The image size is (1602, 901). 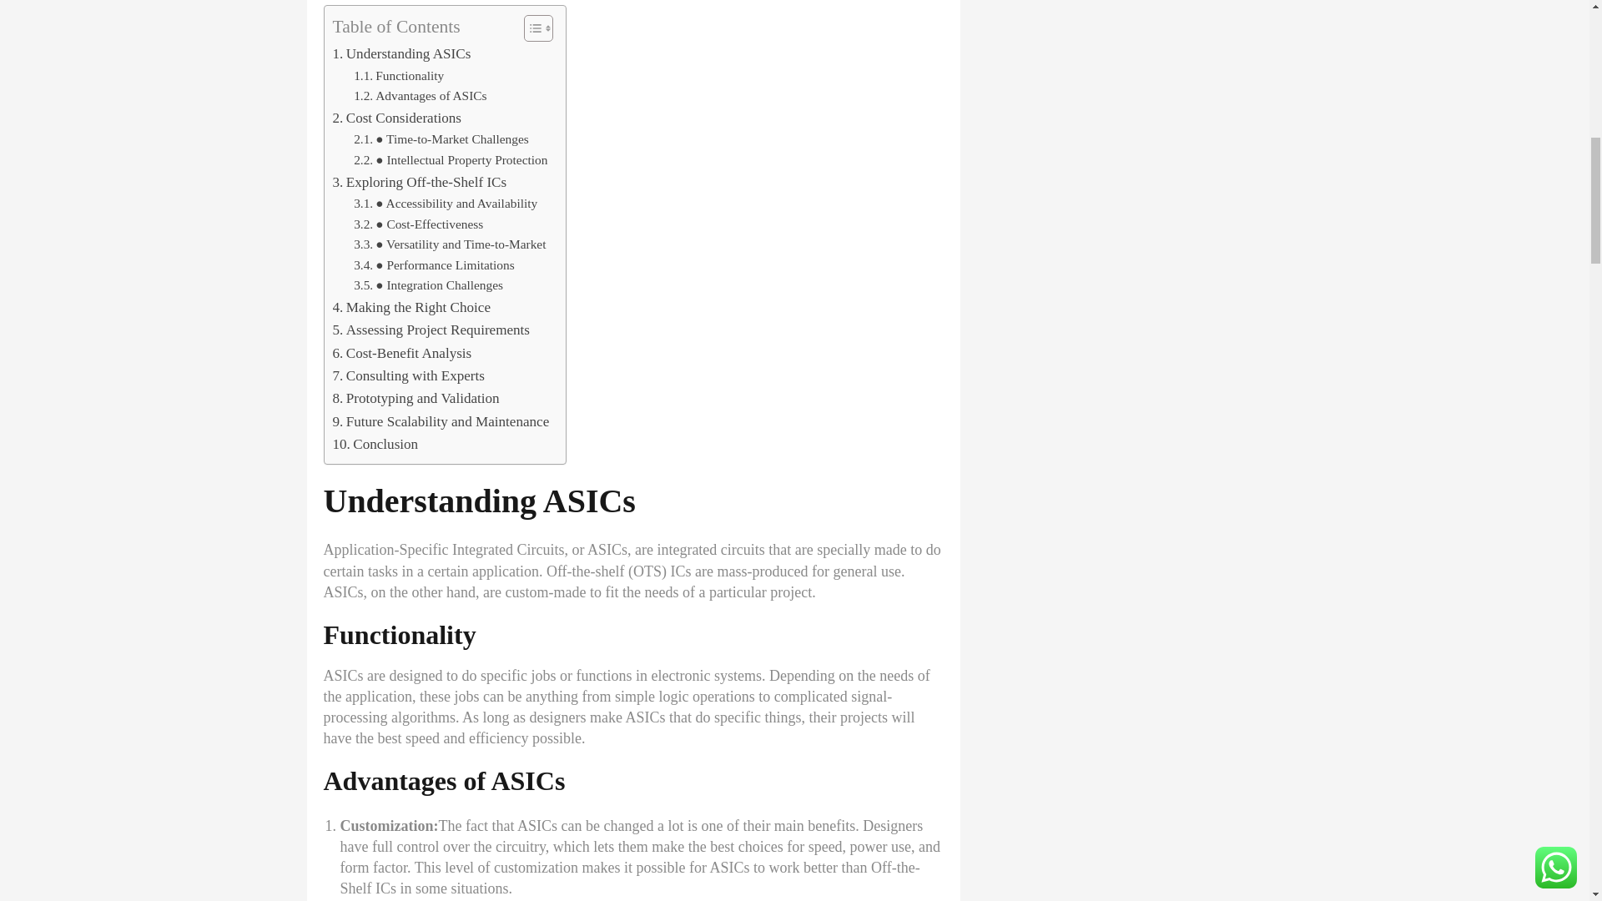 I want to click on Consulting with Experts, so click(x=407, y=375).